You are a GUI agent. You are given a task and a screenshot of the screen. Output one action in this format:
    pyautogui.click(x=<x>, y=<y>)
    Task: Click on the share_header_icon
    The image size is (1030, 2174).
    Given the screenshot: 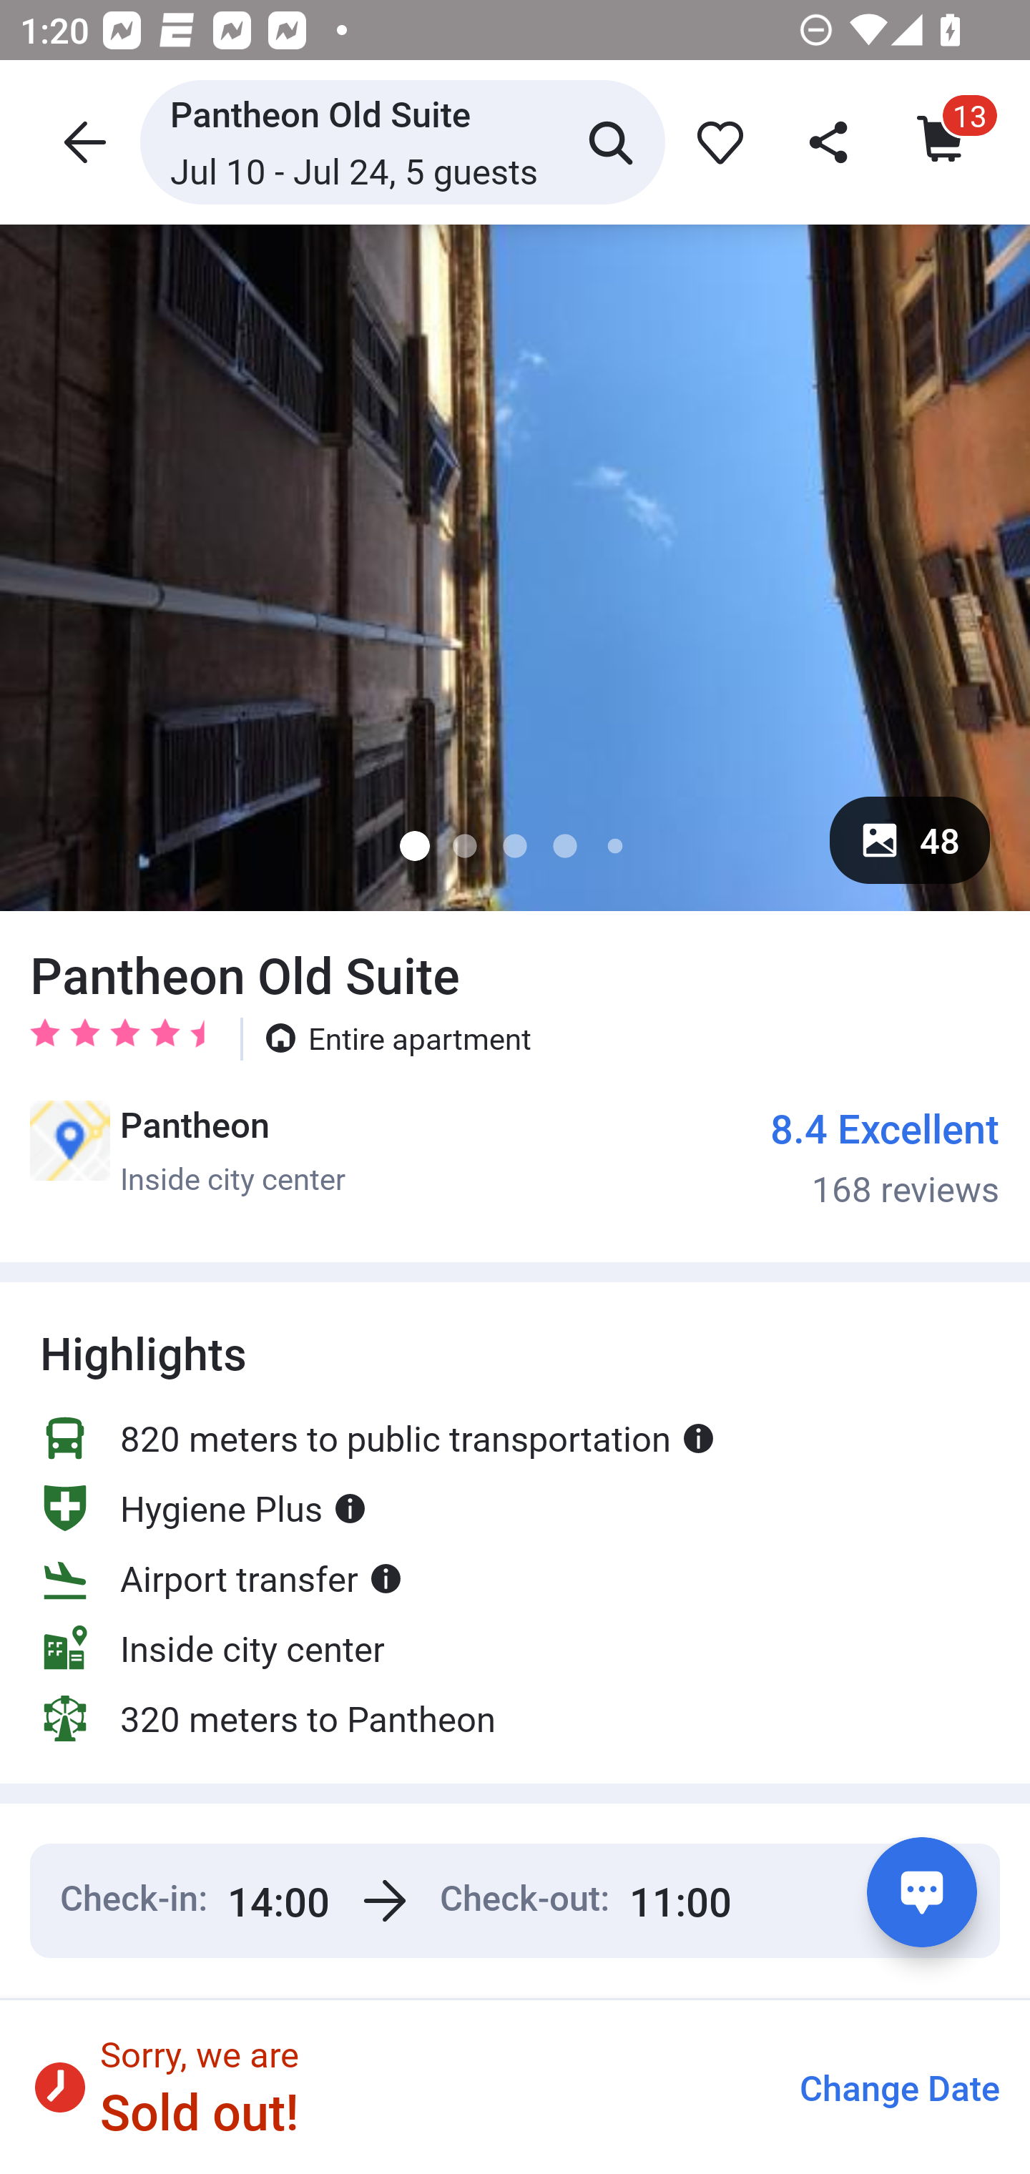 What is the action you would take?
    pyautogui.click(x=830, y=142)
    